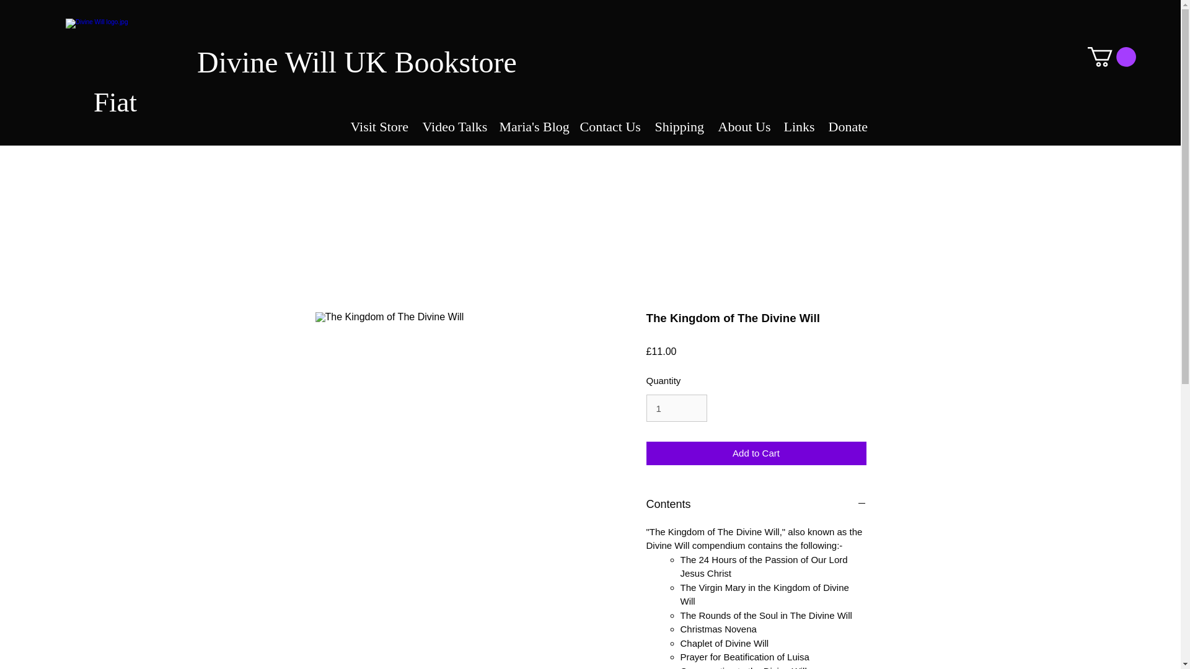 The image size is (1190, 669). Describe the element at coordinates (756, 504) in the screenshot. I see `Contents` at that location.